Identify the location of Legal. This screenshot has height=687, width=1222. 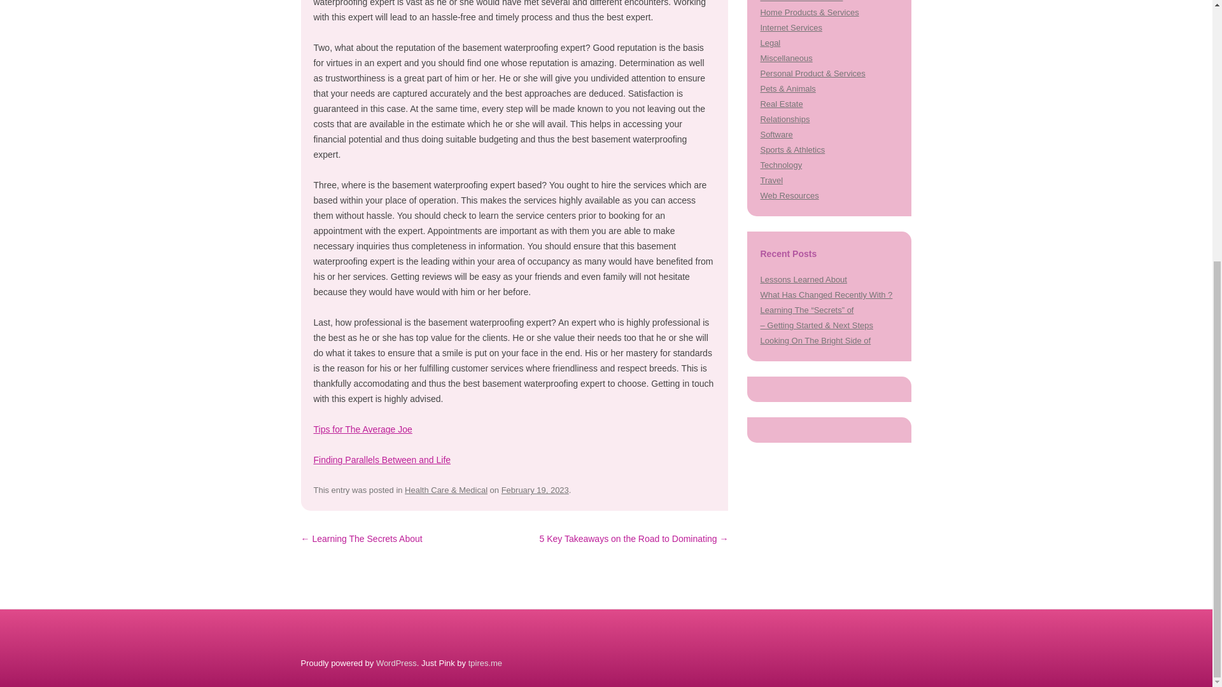
(770, 43).